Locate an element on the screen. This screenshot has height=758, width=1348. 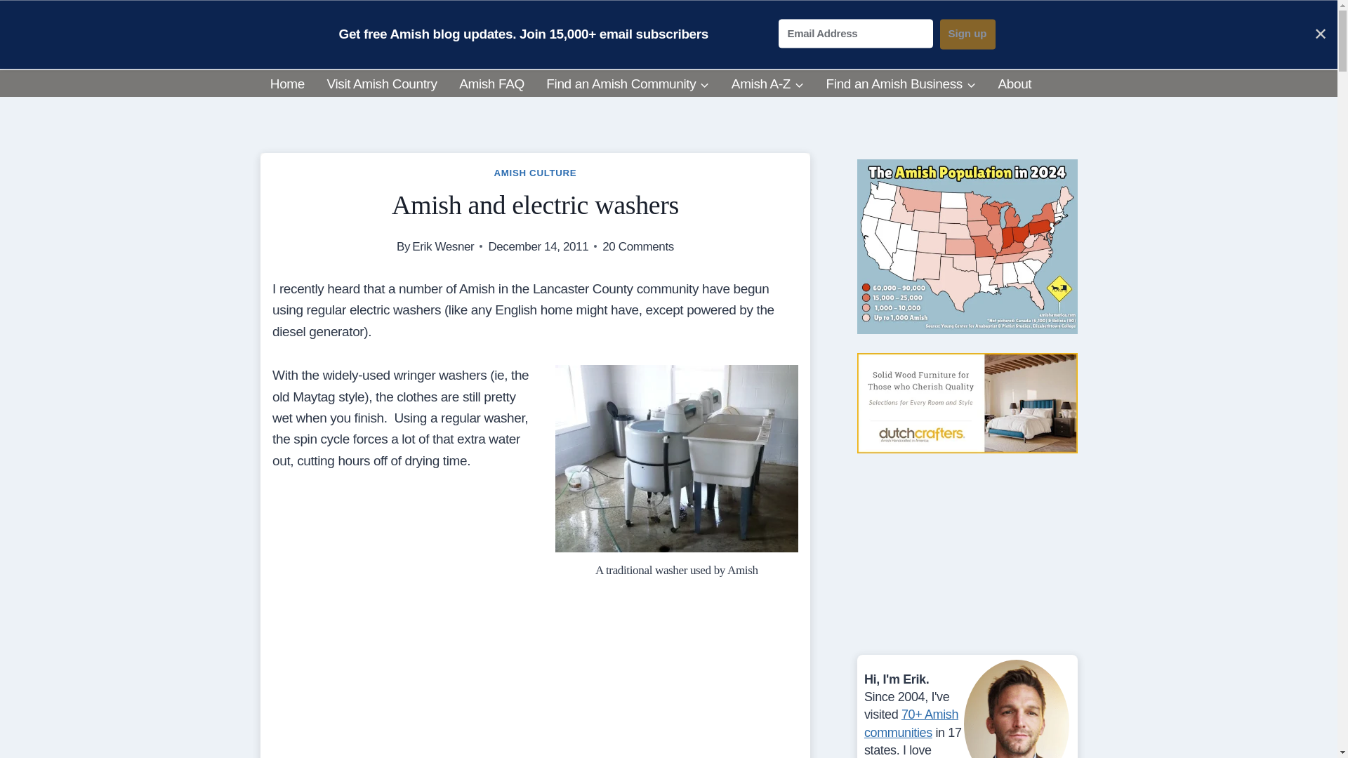
Amish FAQ is located at coordinates (491, 84).